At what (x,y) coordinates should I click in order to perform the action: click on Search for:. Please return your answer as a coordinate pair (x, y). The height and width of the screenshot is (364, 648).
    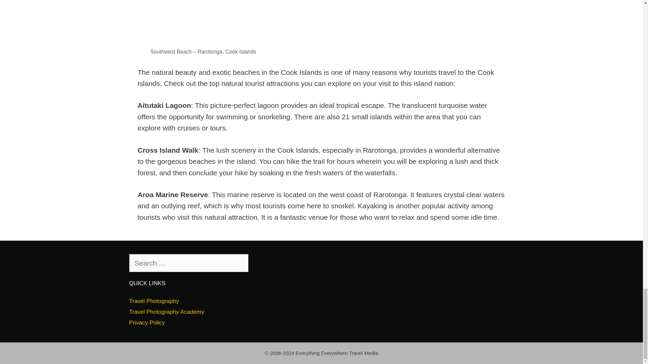
    Looking at the image, I should click on (188, 263).